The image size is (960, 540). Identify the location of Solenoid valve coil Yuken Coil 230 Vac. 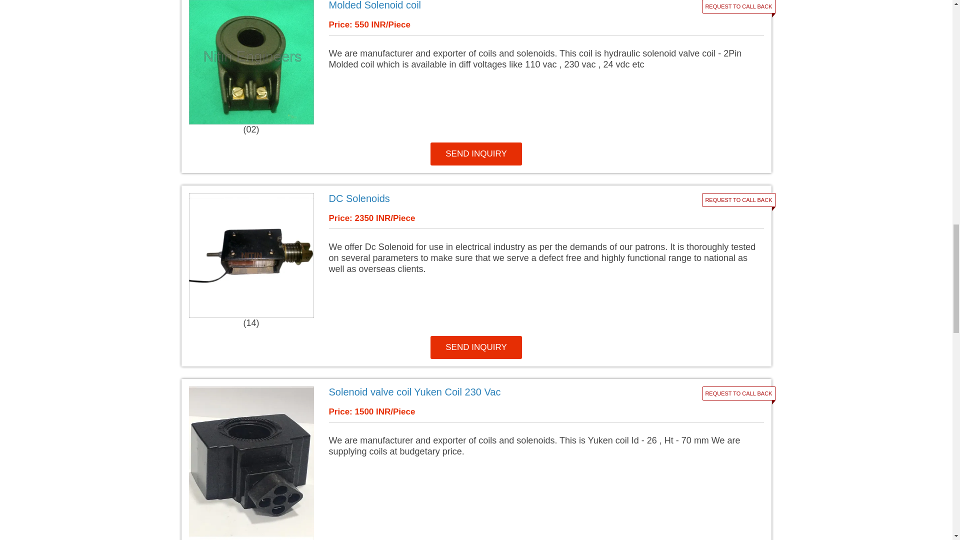
(472, 392).